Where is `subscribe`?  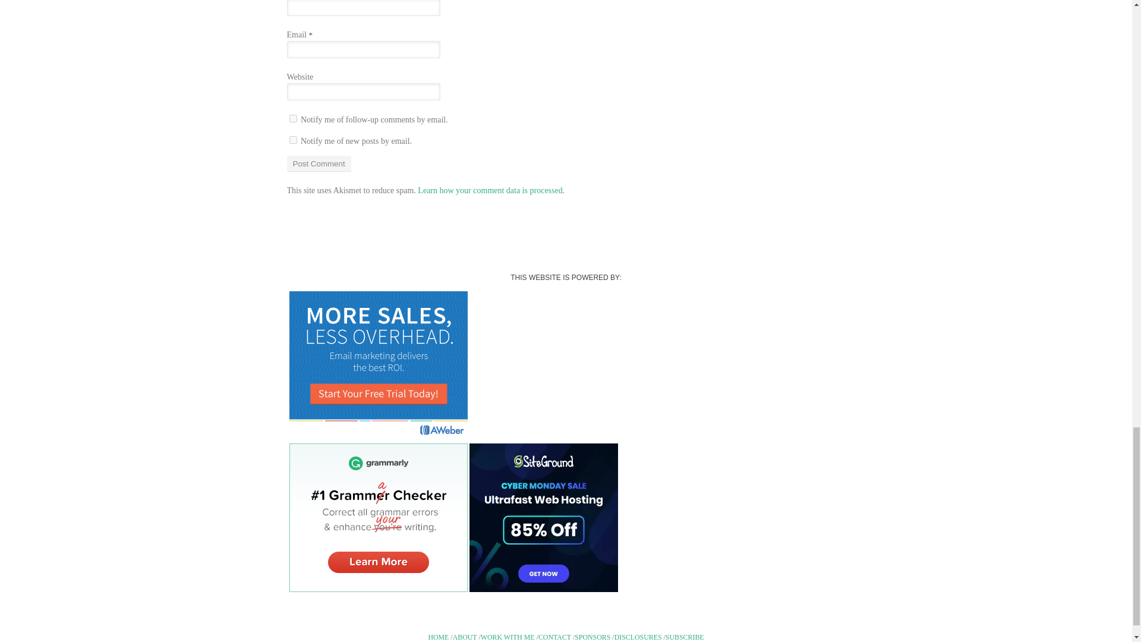
subscribe is located at coordinates (292, 119).